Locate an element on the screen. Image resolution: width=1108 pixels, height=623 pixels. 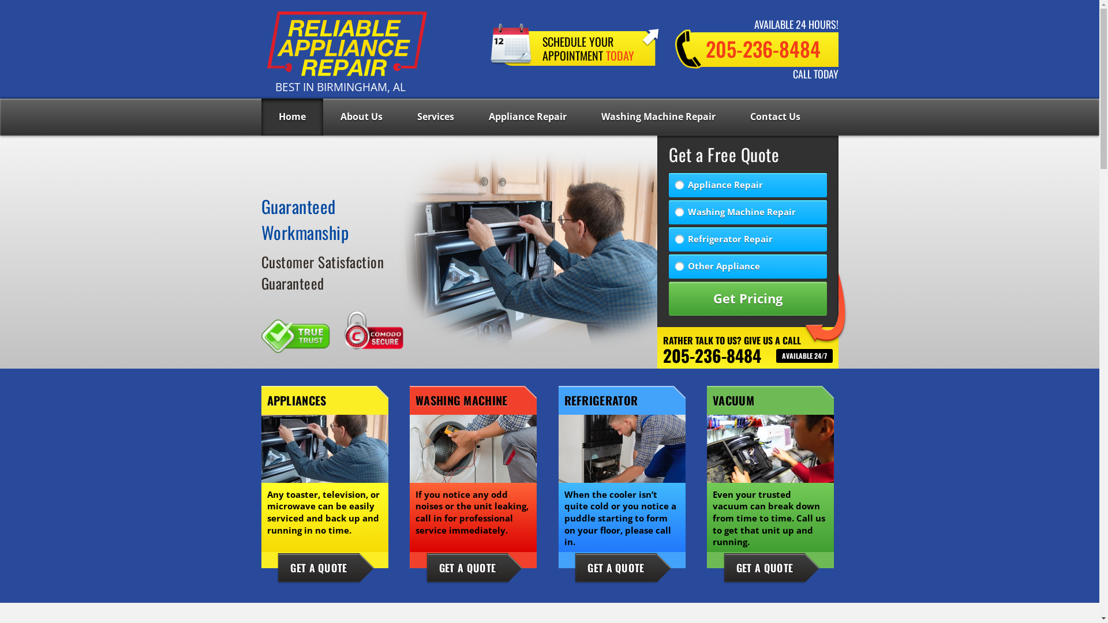
GET A QUOTE is located at coordinates (616, 568).